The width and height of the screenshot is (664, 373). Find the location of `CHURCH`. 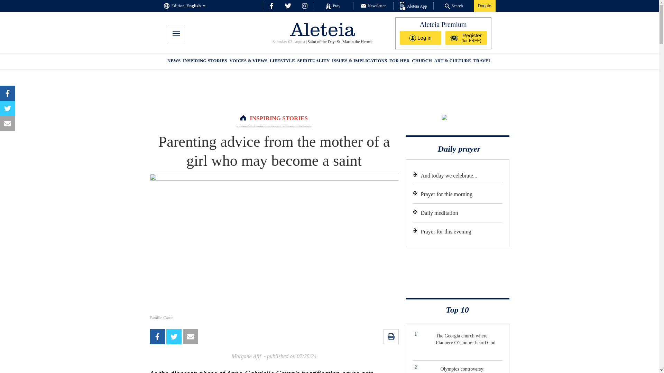

CHURCH is located at coordinates (422, 61).